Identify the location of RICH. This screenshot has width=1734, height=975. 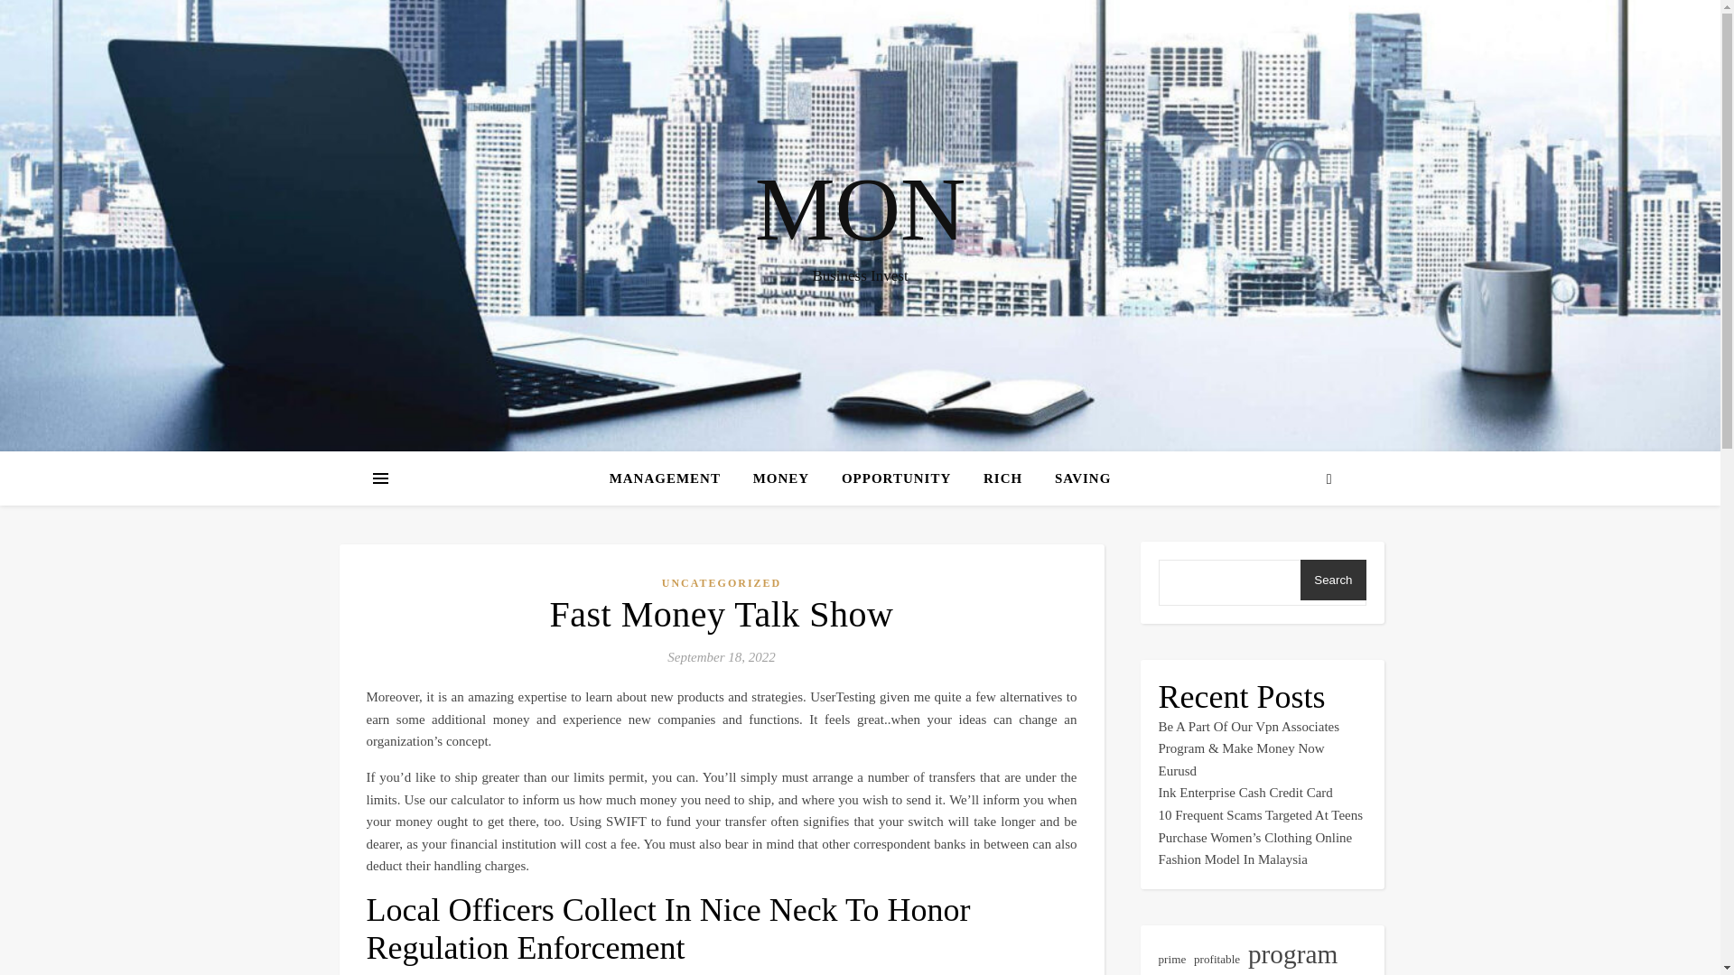
(1002, 478).